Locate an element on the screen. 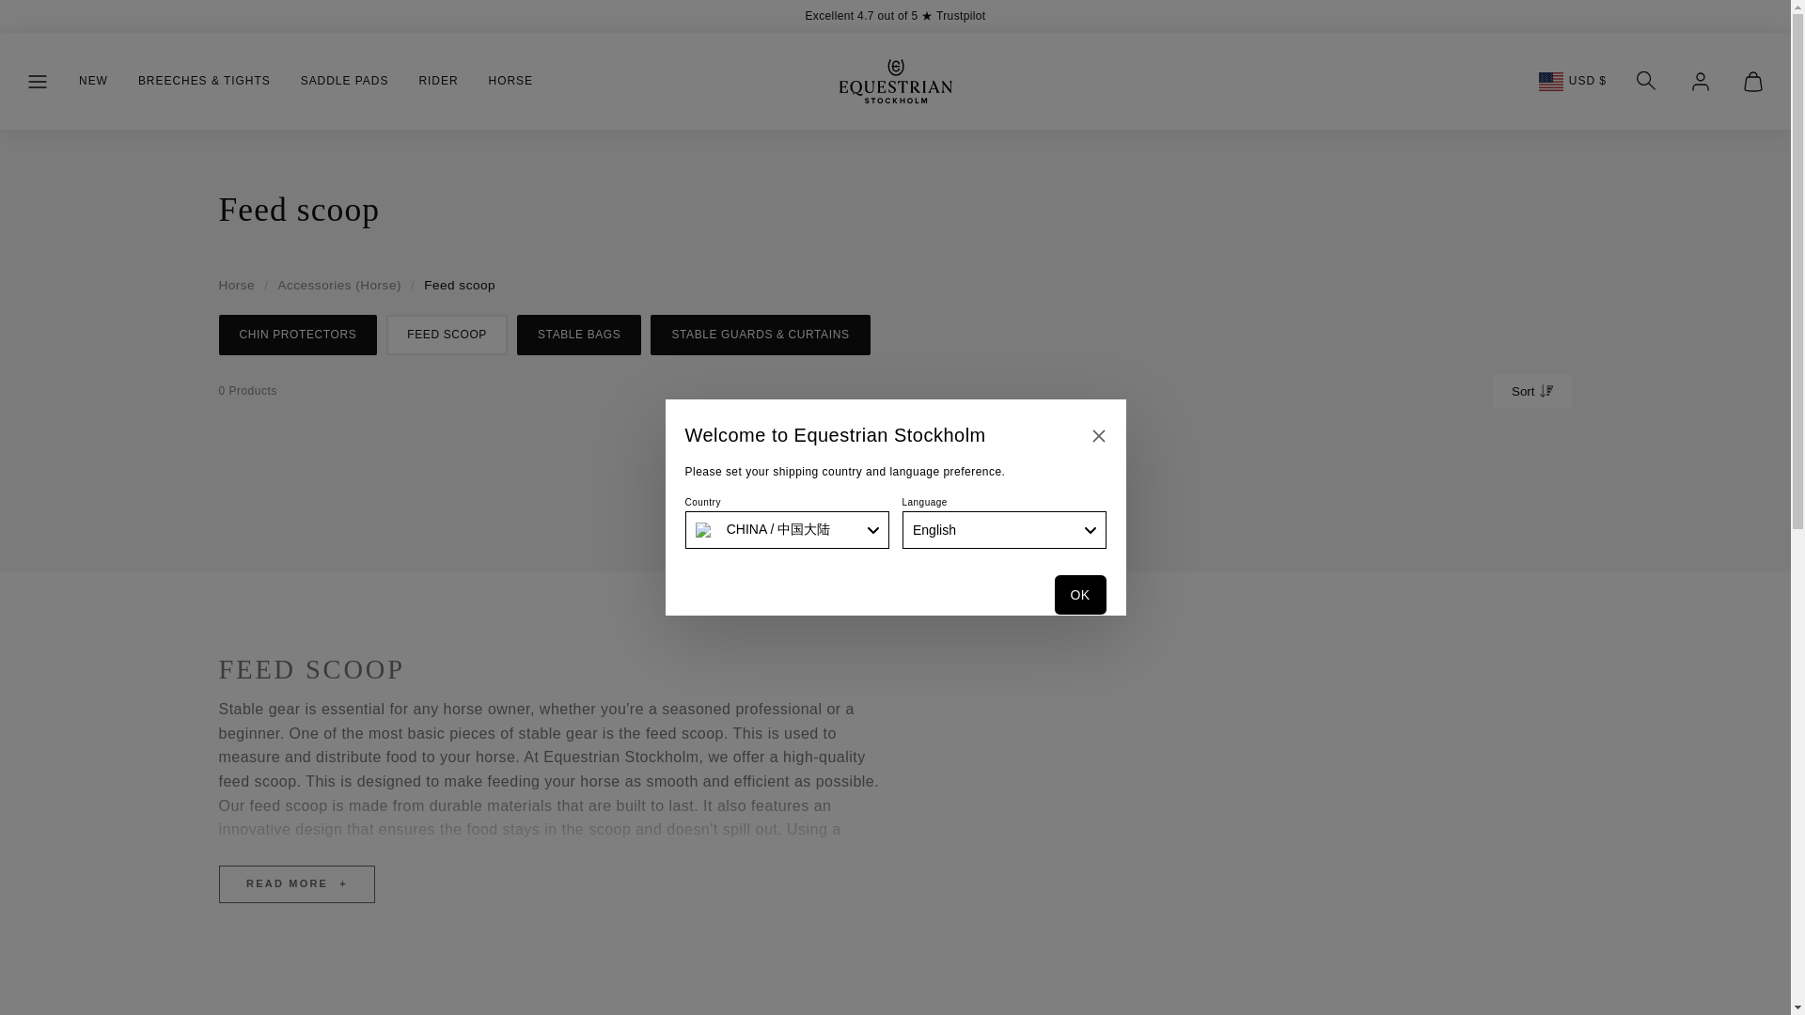 This screenshot has width=1805, height=1015. OK is located at coordinates (1079, 595).